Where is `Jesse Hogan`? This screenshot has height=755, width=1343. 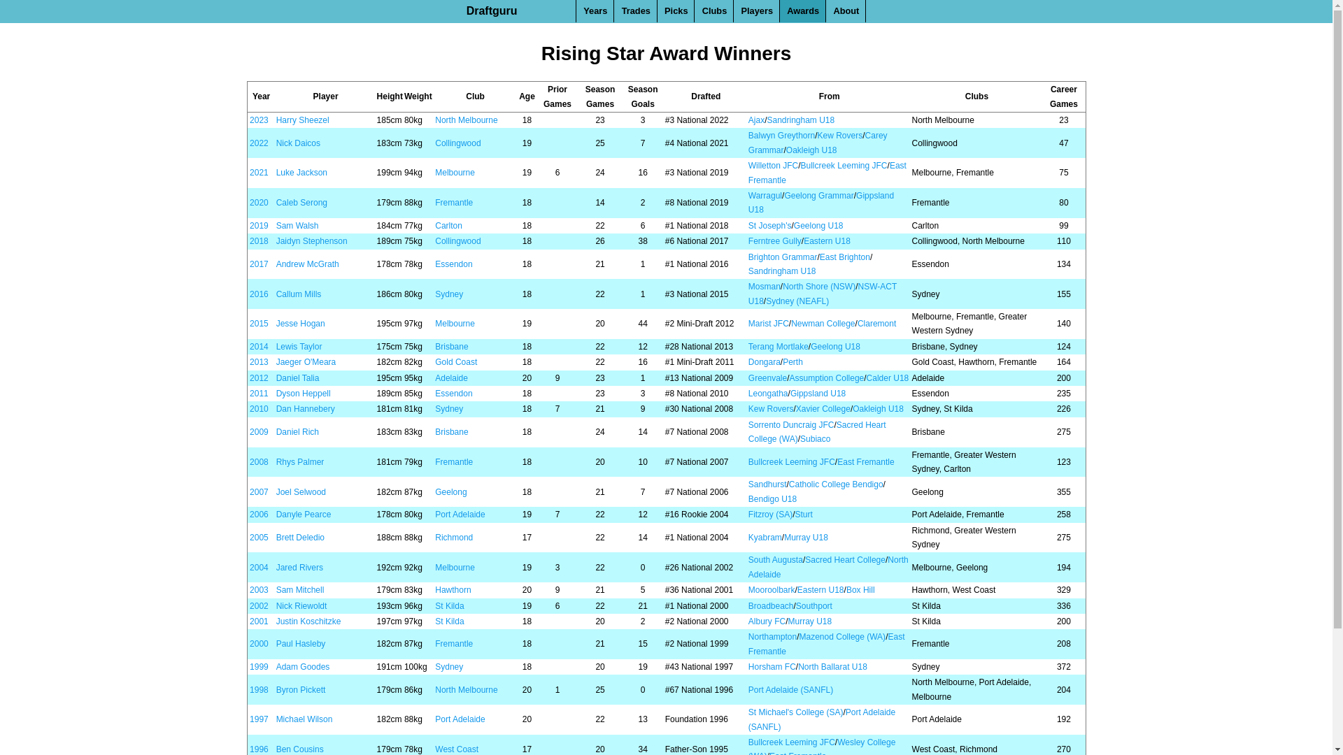 Jesse Hogan is located at coordinates (301, 324).